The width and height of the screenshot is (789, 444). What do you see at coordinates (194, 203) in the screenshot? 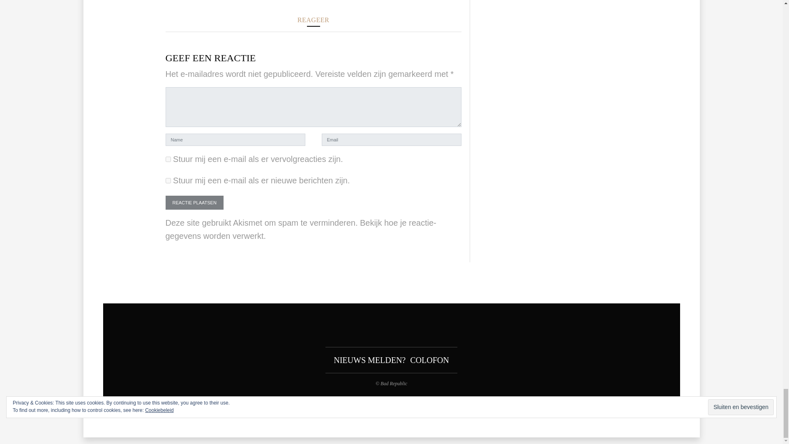
I see `Reactie plaatsen` at bounding box center [194, 203].